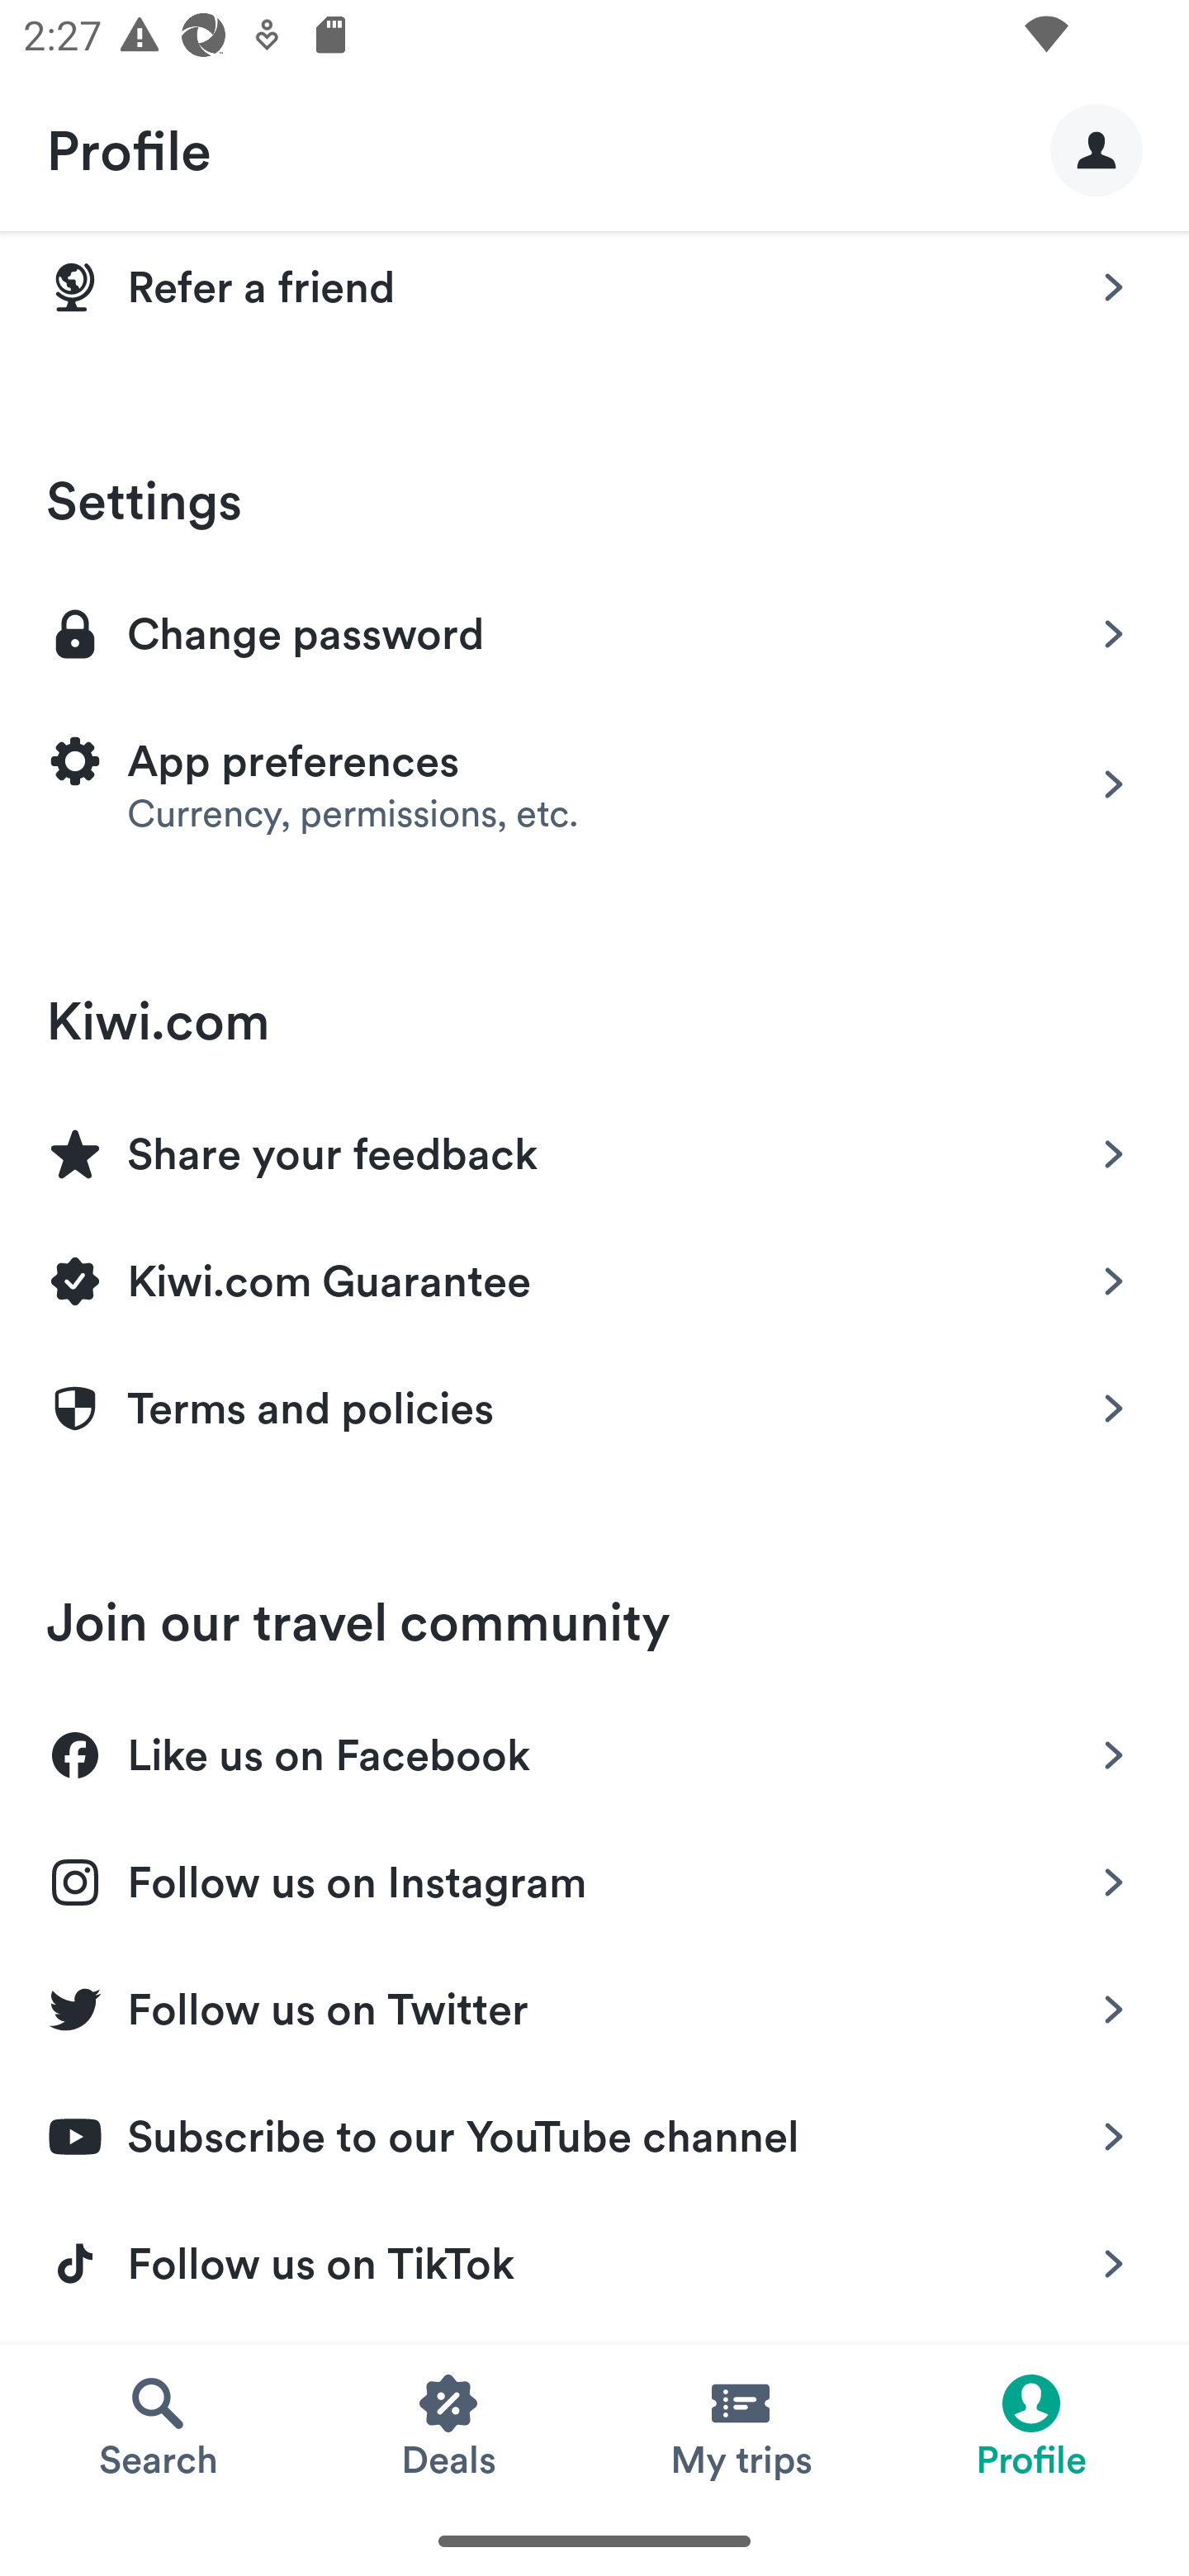  Describe the element at coordinates (594, 293) in the screenshot. I see `Refer a friend` at that location.